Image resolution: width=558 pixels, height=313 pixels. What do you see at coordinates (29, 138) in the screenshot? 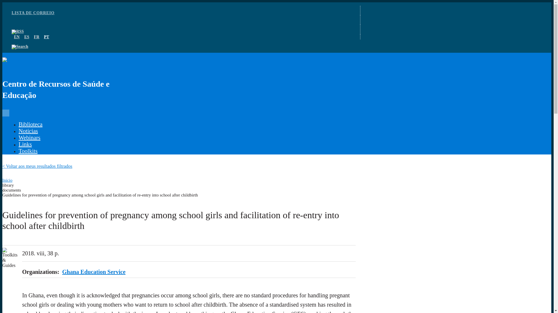
I see `Webinars` at bounding box center [29, 138].